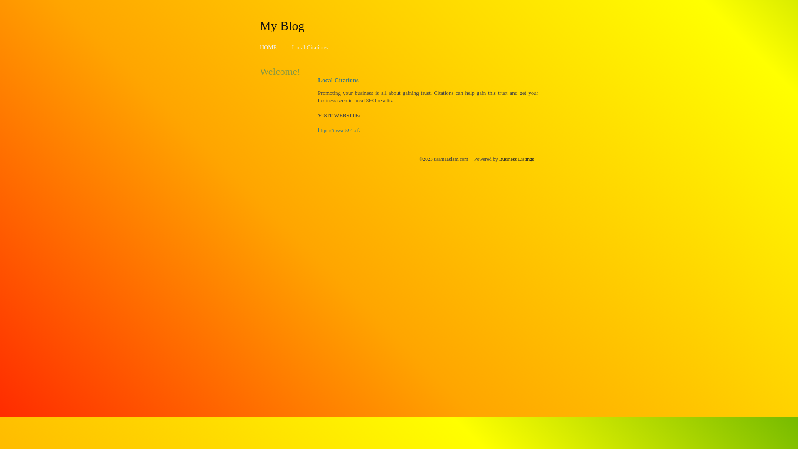 Image resolution: width=798 pixels, height=449 pixels. Describe the element at coordinates (517, 159) in the screenshot. I see `Business Listings` at that location.